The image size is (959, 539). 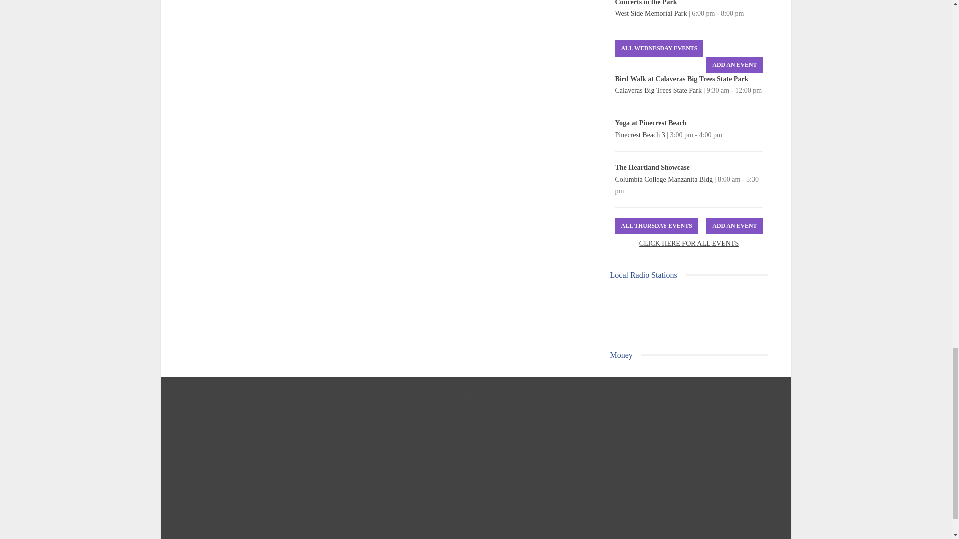 What do you see at coordinates (734, 226) in the screenshot?
I see `Add An Event` at bounding box center [734, 226].